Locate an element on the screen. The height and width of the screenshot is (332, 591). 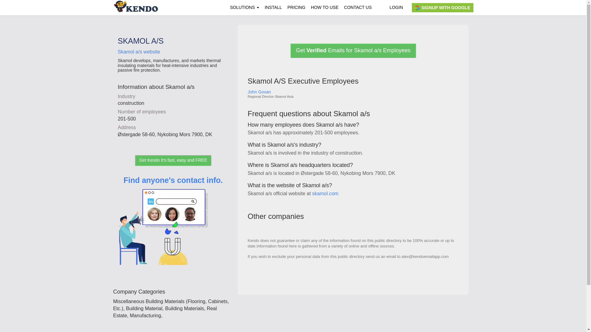
Get Kendo It's fast, easy and FREE is located at coordinates (173, 160).